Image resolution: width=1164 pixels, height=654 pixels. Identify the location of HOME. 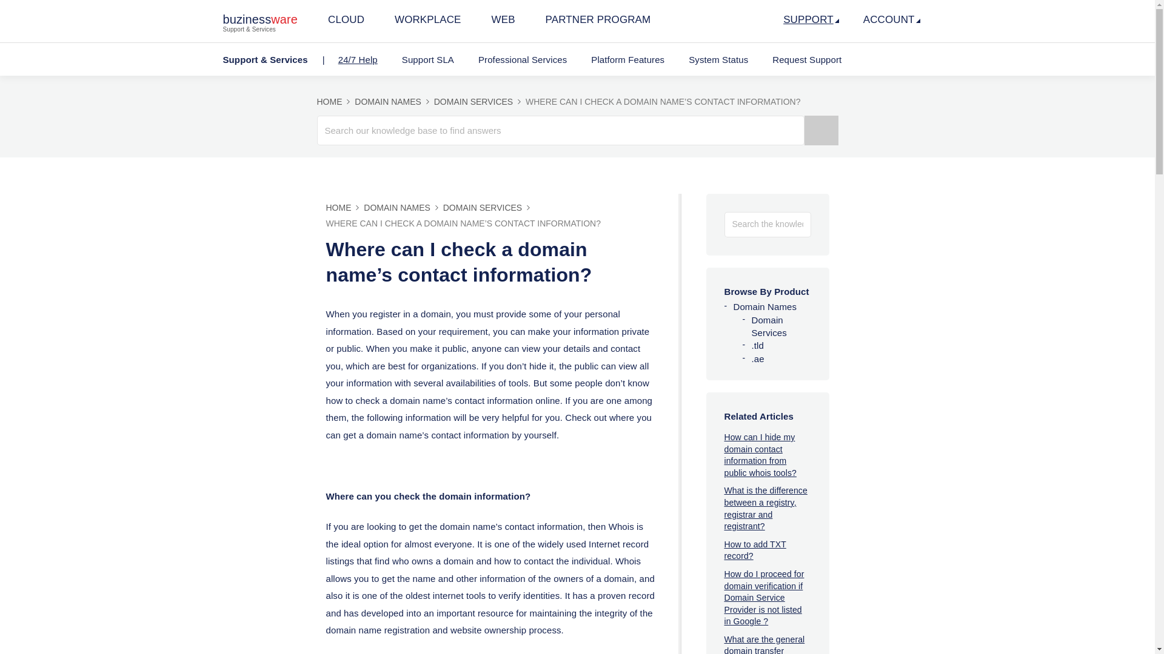
(344, 207).